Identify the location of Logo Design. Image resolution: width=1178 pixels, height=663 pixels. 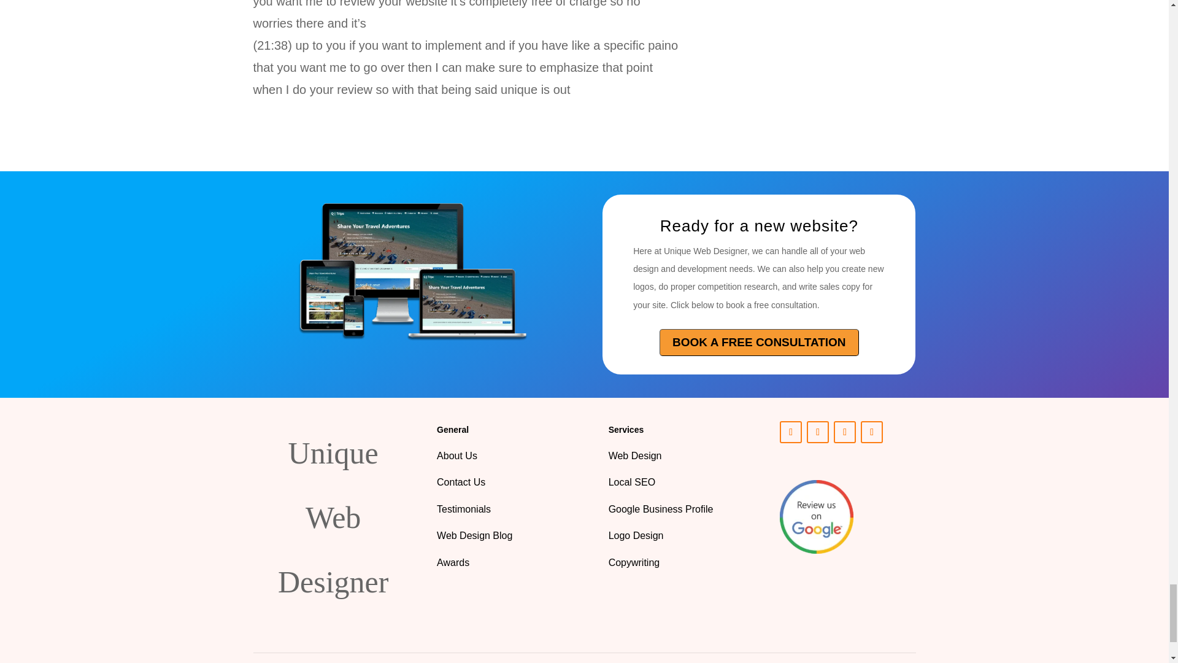
(636, 535).